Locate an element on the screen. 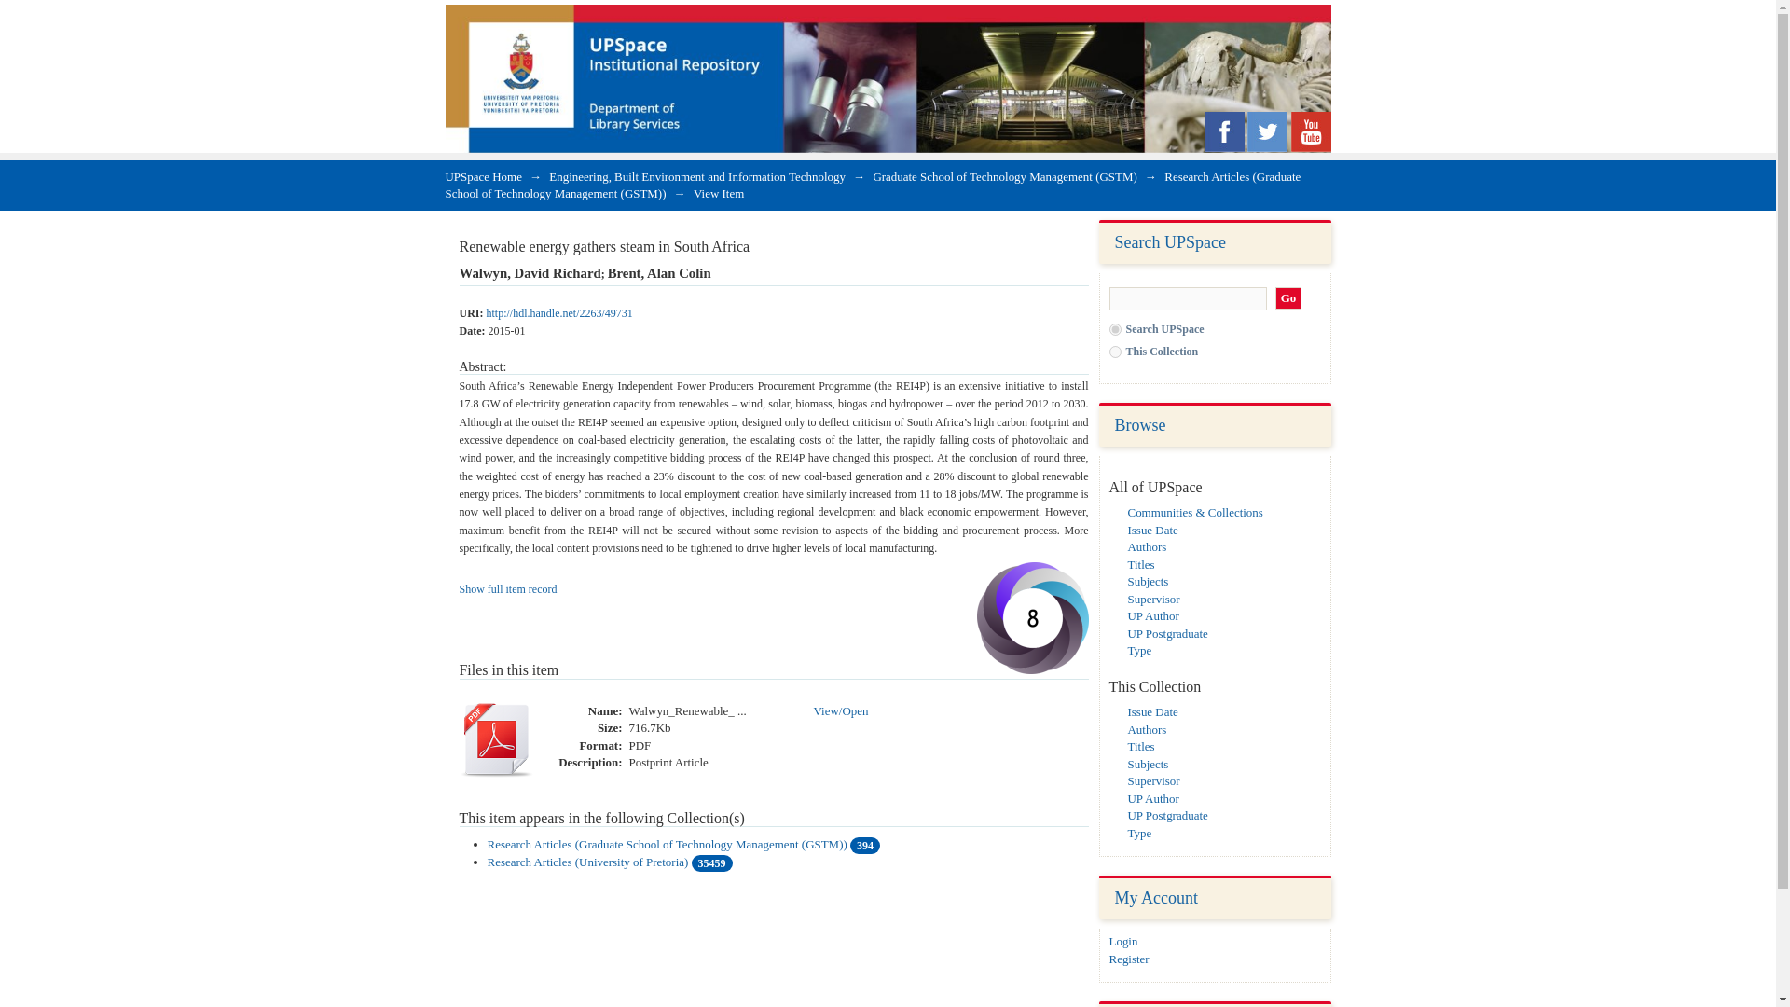 The height and width of the screenshot is (1007, 1790). Postprint Article is located at coordinates (668, 763).